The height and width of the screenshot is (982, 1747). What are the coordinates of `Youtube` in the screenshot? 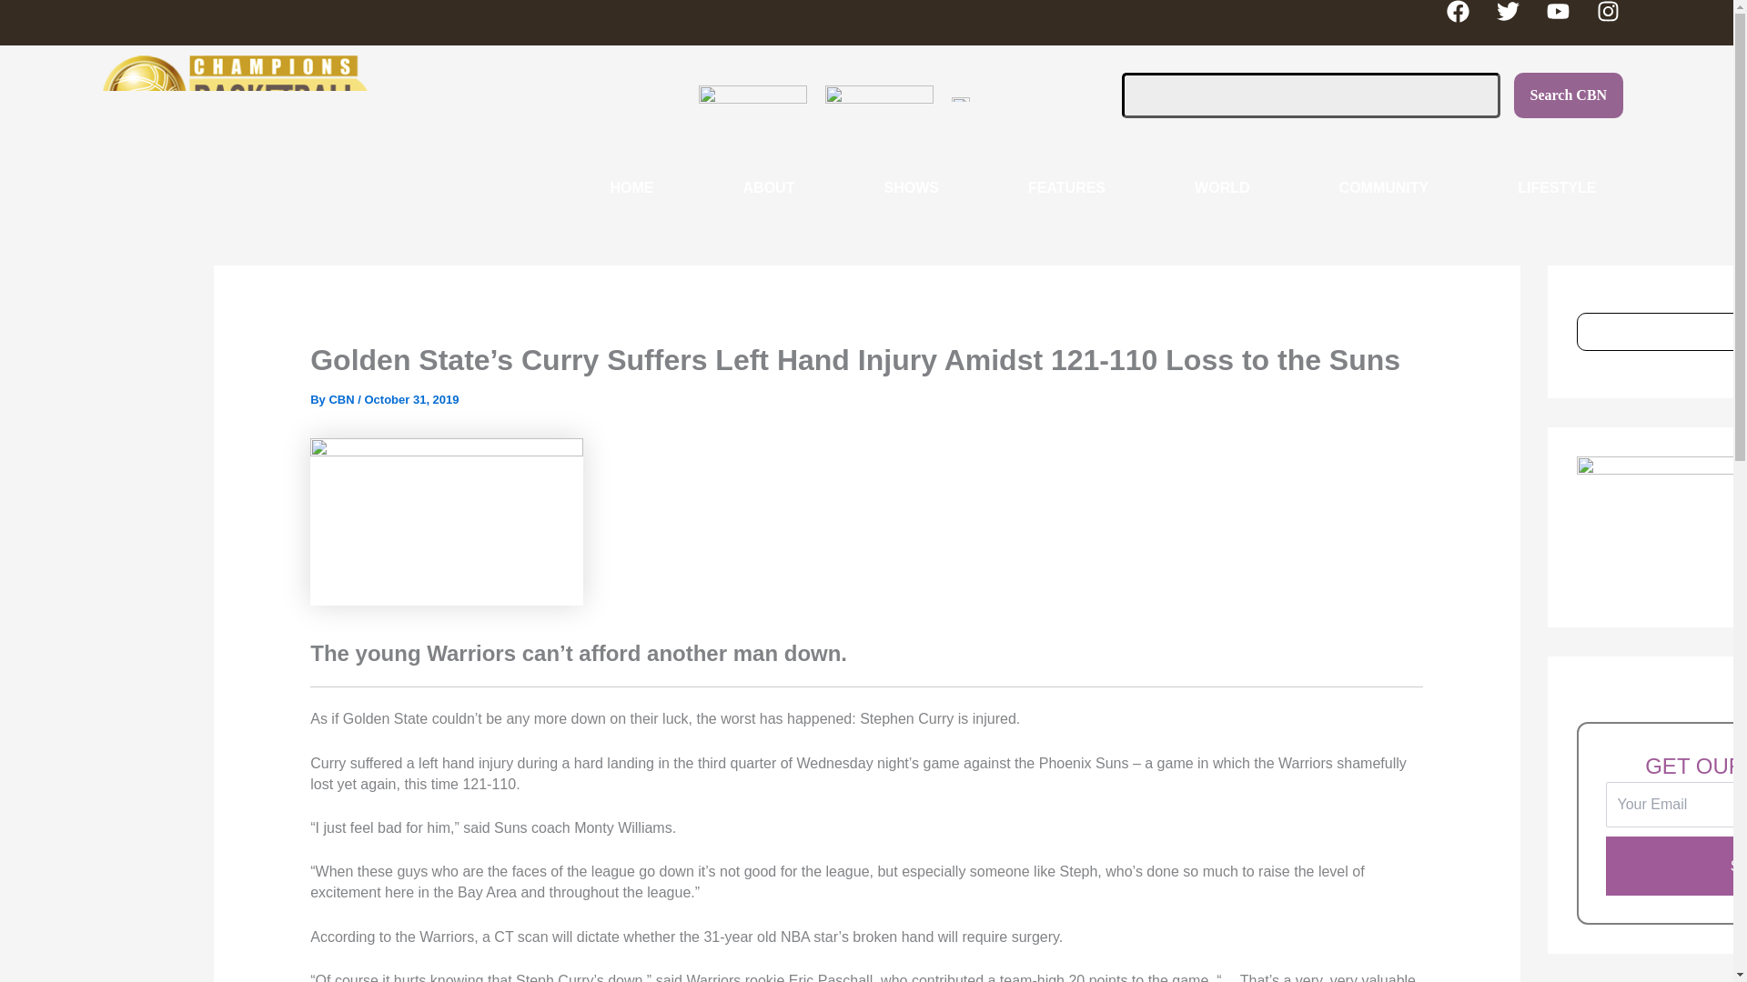 It's located at (1569, 22).